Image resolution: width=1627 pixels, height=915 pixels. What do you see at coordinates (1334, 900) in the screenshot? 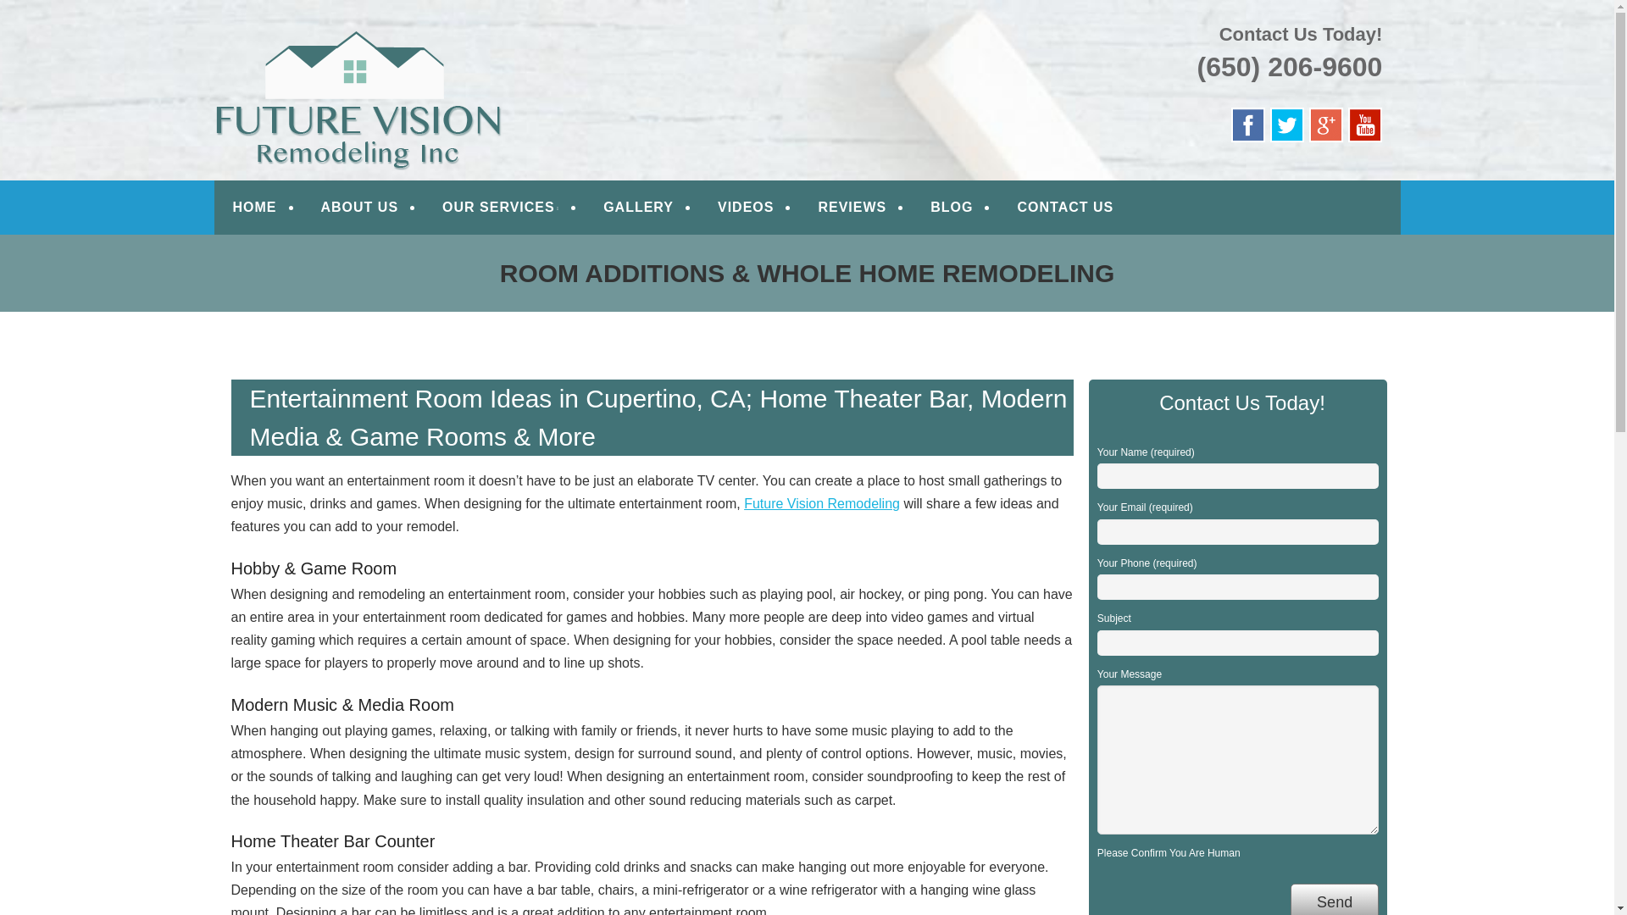
I see `Send` at bounding box center [1334, 900].